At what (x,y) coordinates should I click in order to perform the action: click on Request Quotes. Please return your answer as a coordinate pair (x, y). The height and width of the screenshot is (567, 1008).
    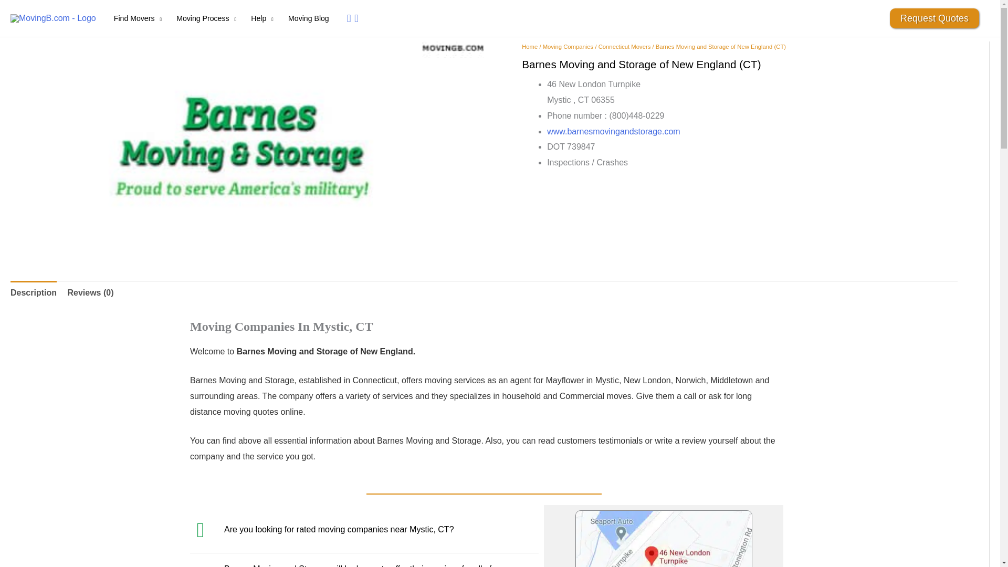
    Looking at the image, I should click on (934, 18).